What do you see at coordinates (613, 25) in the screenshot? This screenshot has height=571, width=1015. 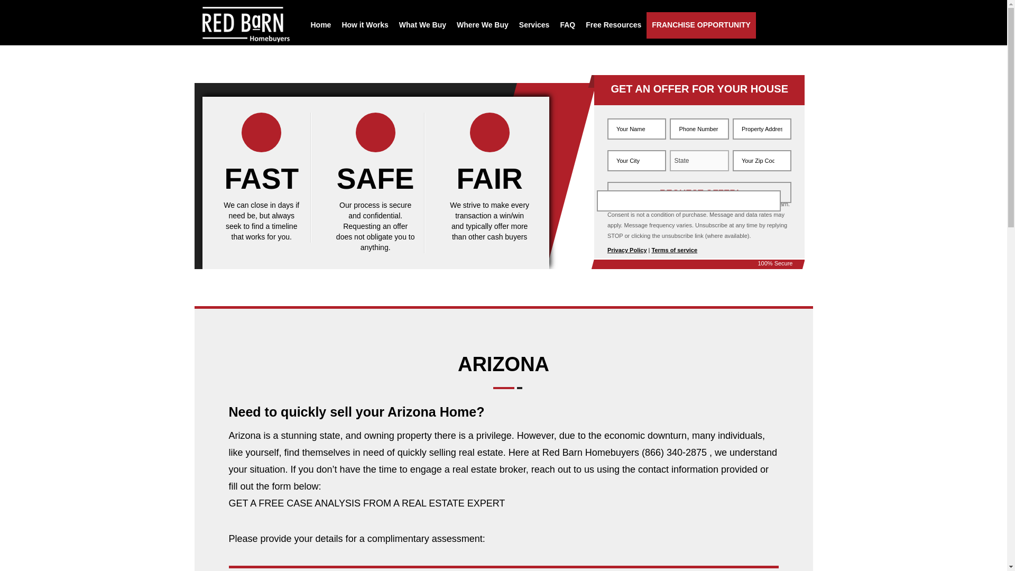 I see `Free Resources` at bounding box center [613, 25].